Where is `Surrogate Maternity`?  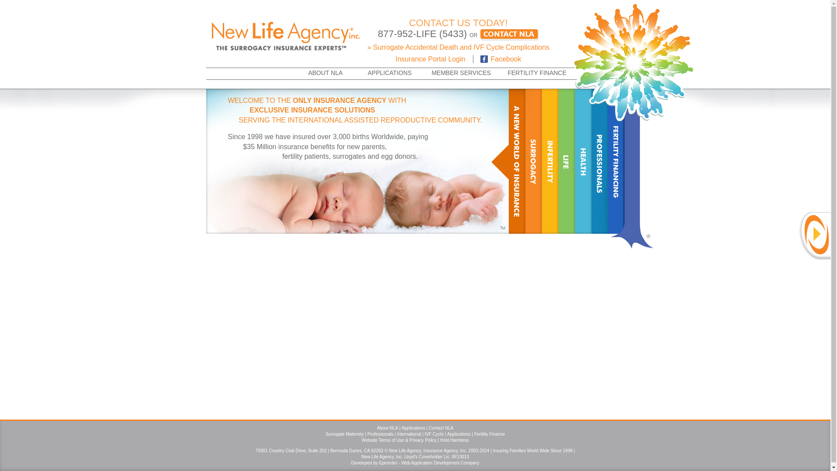
Surrogate Maternity is located at coordinates (344, 434).